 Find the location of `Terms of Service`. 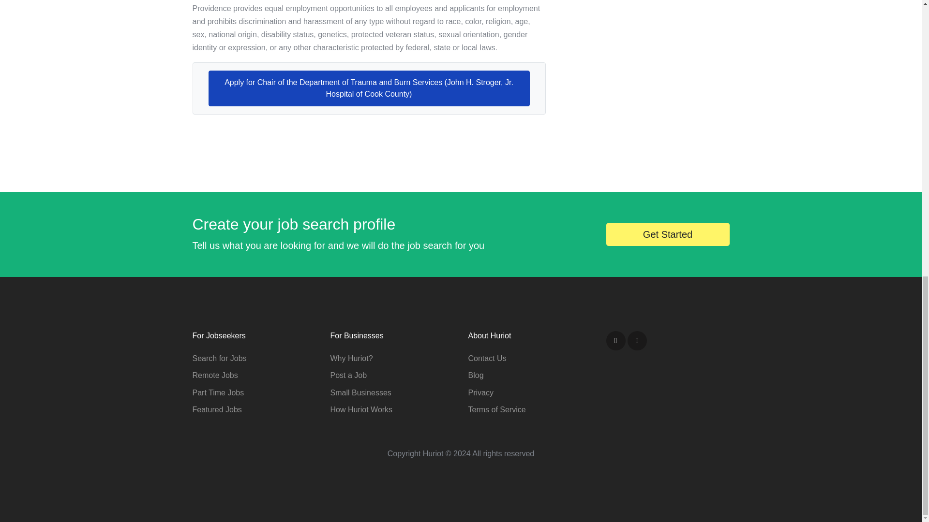

Terms of Service is located at coordinates (496, 410).